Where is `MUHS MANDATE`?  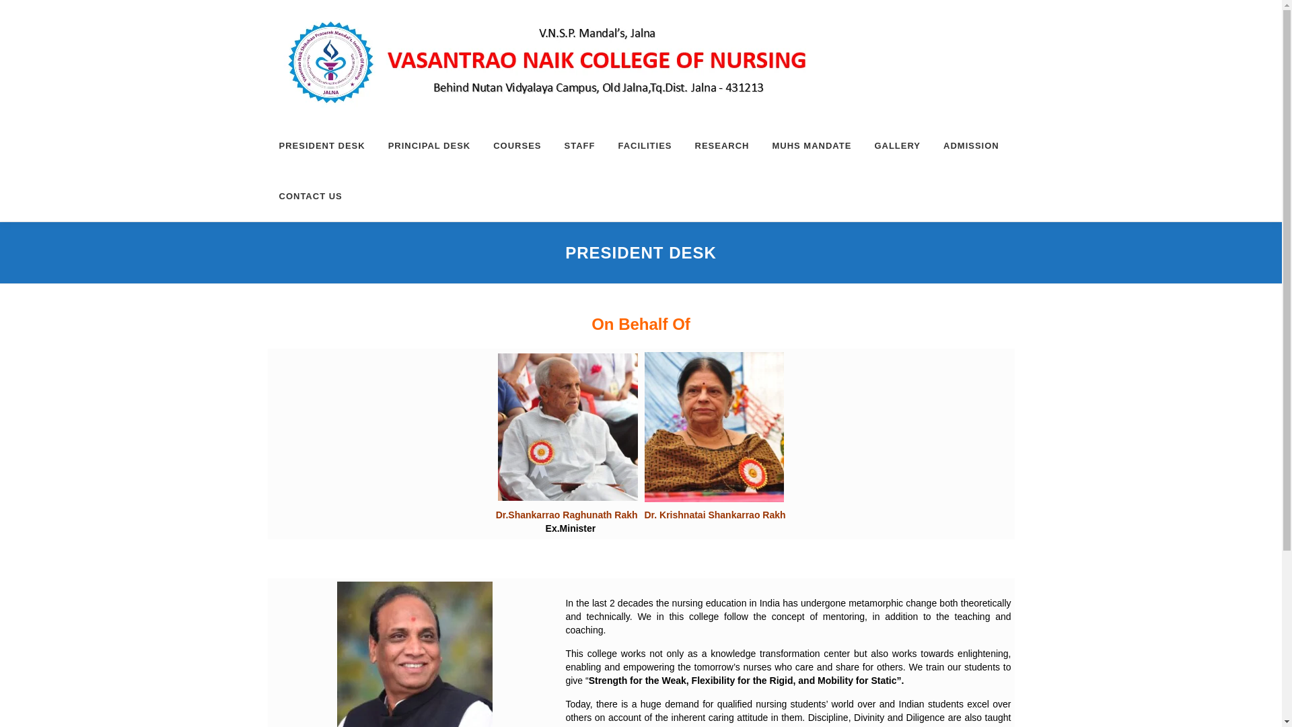 MUHS MANDATE is located at coordinates (812, 145).